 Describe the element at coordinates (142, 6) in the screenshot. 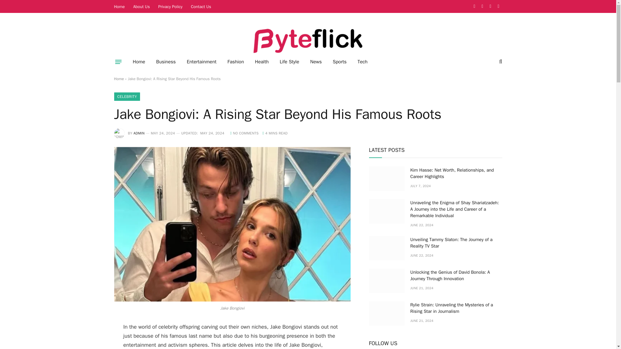

I see `About Us` at that location.